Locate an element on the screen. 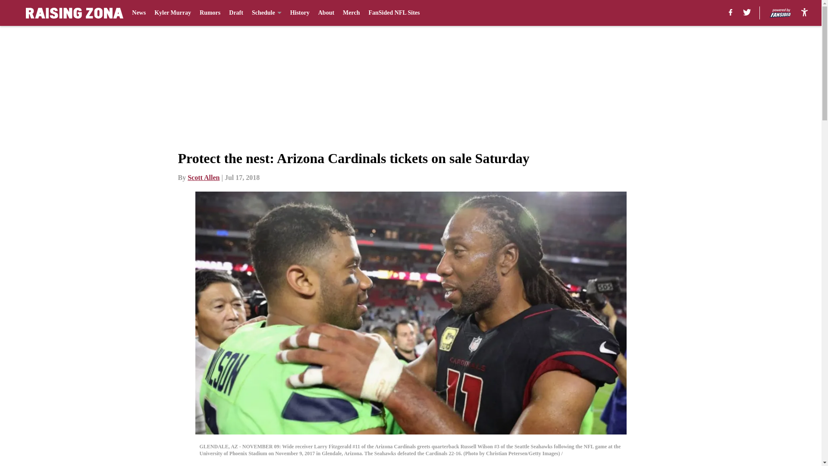  Rumors is located at coordinates (210, 13).